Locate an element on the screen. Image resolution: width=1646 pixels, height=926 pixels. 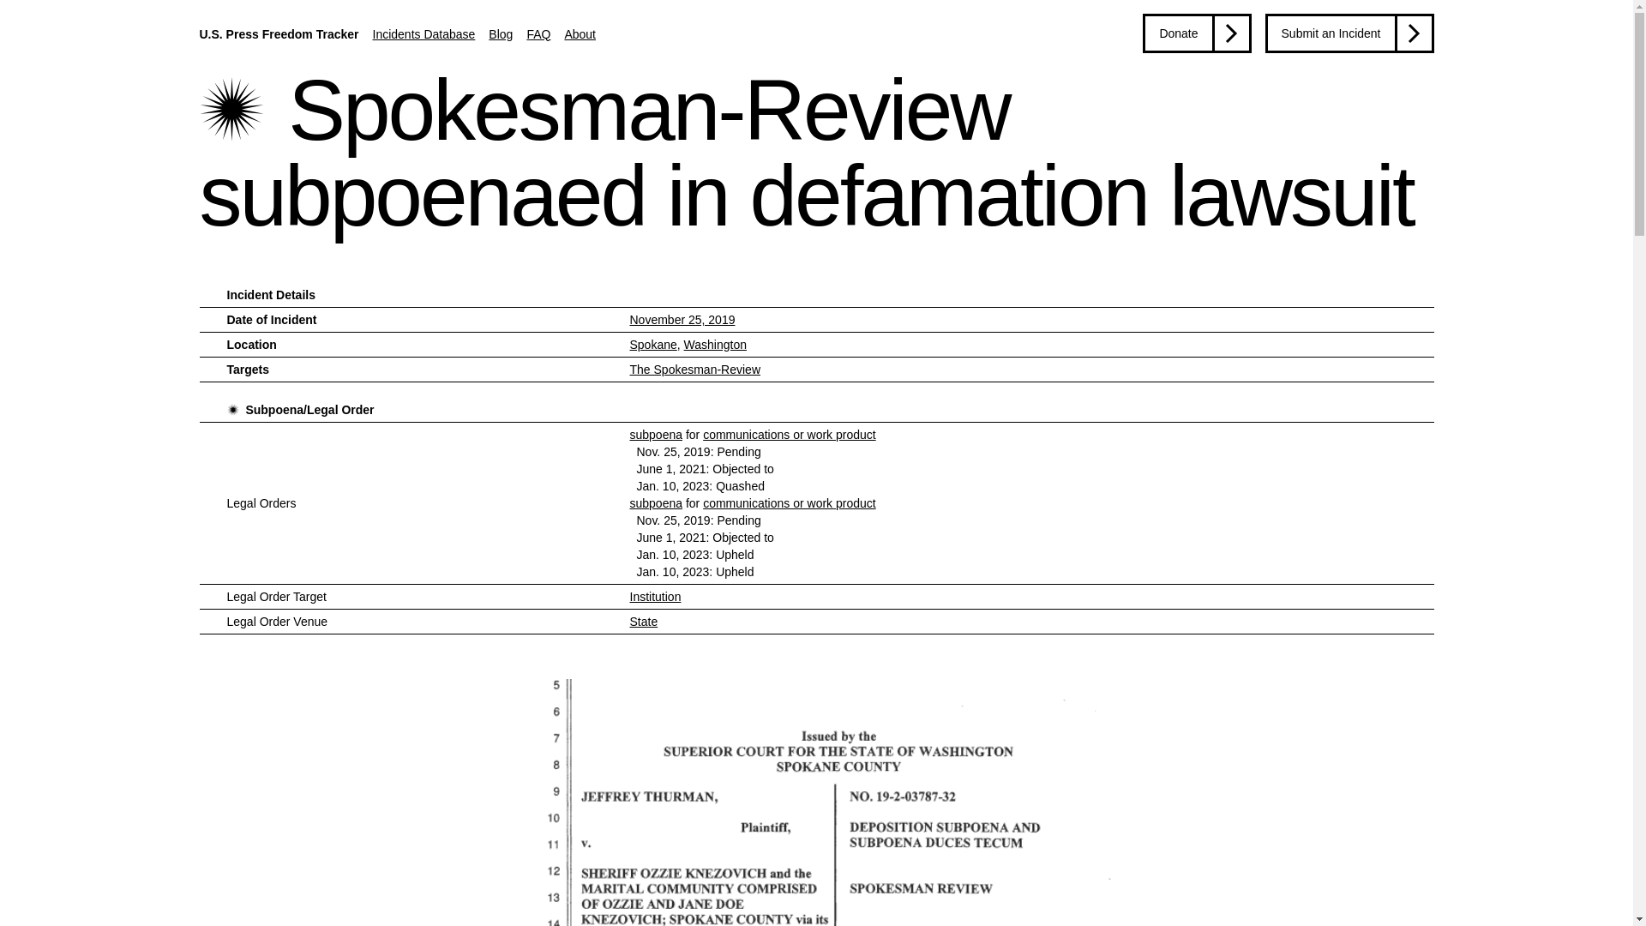
Washington is located at coordinates (715, 345).